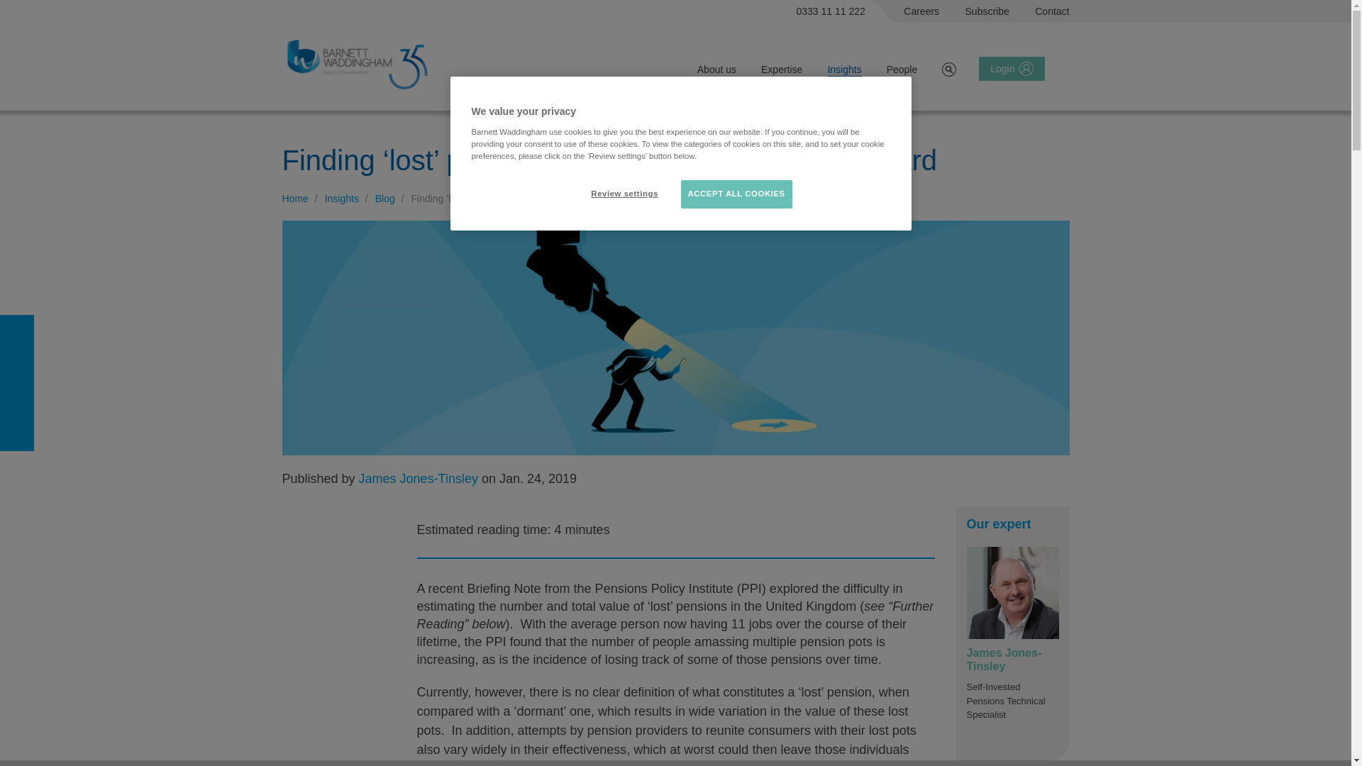 This screenshot has width=1362, height=766. I want to click on Contact, so click(1052, 11).